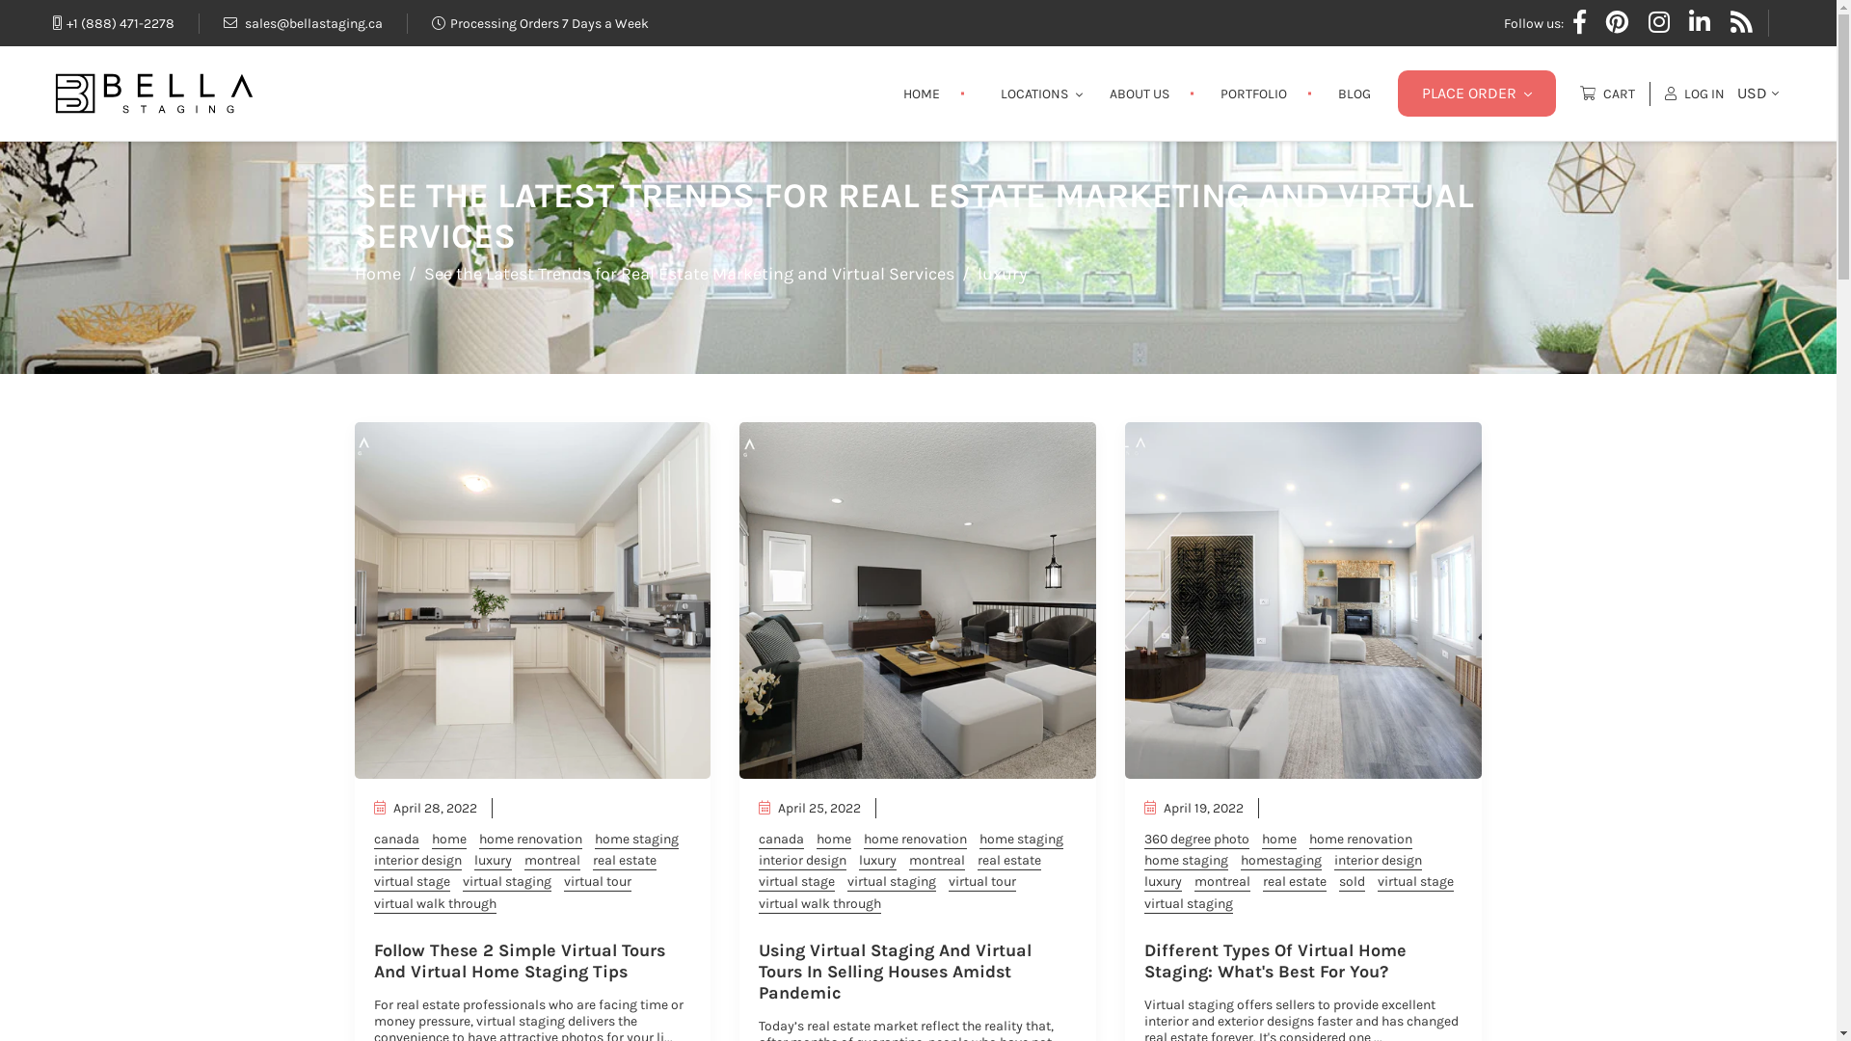 The height and width of the screenshot is (1041, 1851). I want to click on home, so click(834, 841).